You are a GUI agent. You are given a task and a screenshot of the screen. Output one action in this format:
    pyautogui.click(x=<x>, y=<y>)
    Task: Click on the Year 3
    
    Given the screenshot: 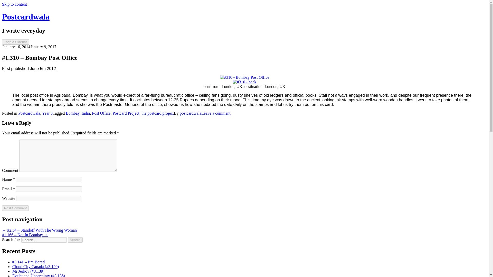 What is the action you would take?
    pyautogui.click(x=47, y=113)
    